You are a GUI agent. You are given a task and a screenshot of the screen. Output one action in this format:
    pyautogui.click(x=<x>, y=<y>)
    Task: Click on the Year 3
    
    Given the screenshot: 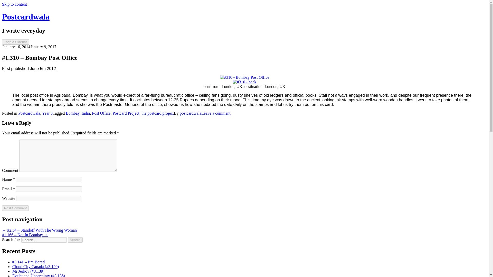 What is the action you would take?
    pyautogui.click(x=47, y=113)
    